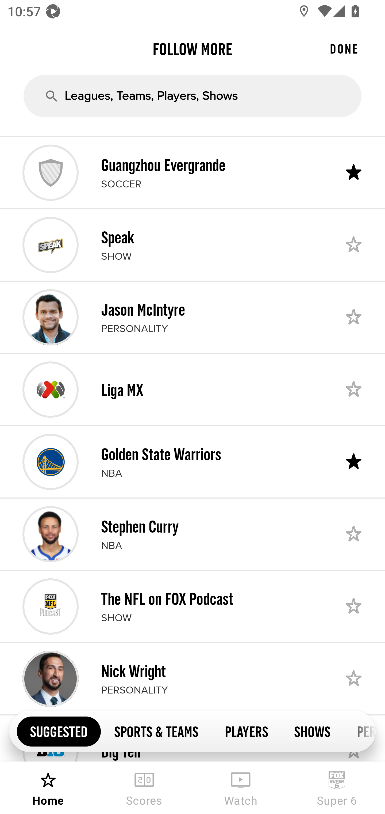  Describe the element at coordinates (192, 389) in the screenshot. I see `Liga MX` at that location.